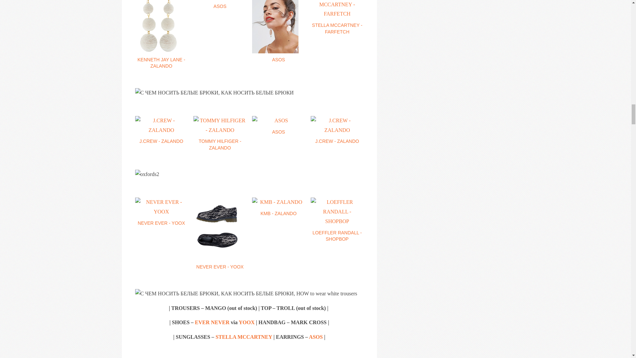 The image size is (636, 358). What do you see at coordinates (278, 125) in the screenshot?
I see `ASOS` at bounding box center [278, 125].